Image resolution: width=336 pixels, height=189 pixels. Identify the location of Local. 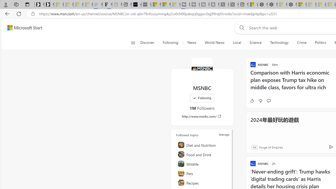
(237, 43).